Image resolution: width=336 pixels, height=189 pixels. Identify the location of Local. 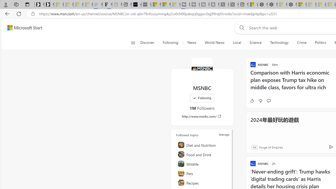
(237, 43).